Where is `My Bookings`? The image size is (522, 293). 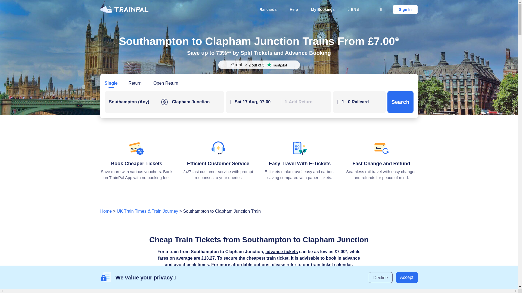 My Bookings is located at coordinates (323, 9).